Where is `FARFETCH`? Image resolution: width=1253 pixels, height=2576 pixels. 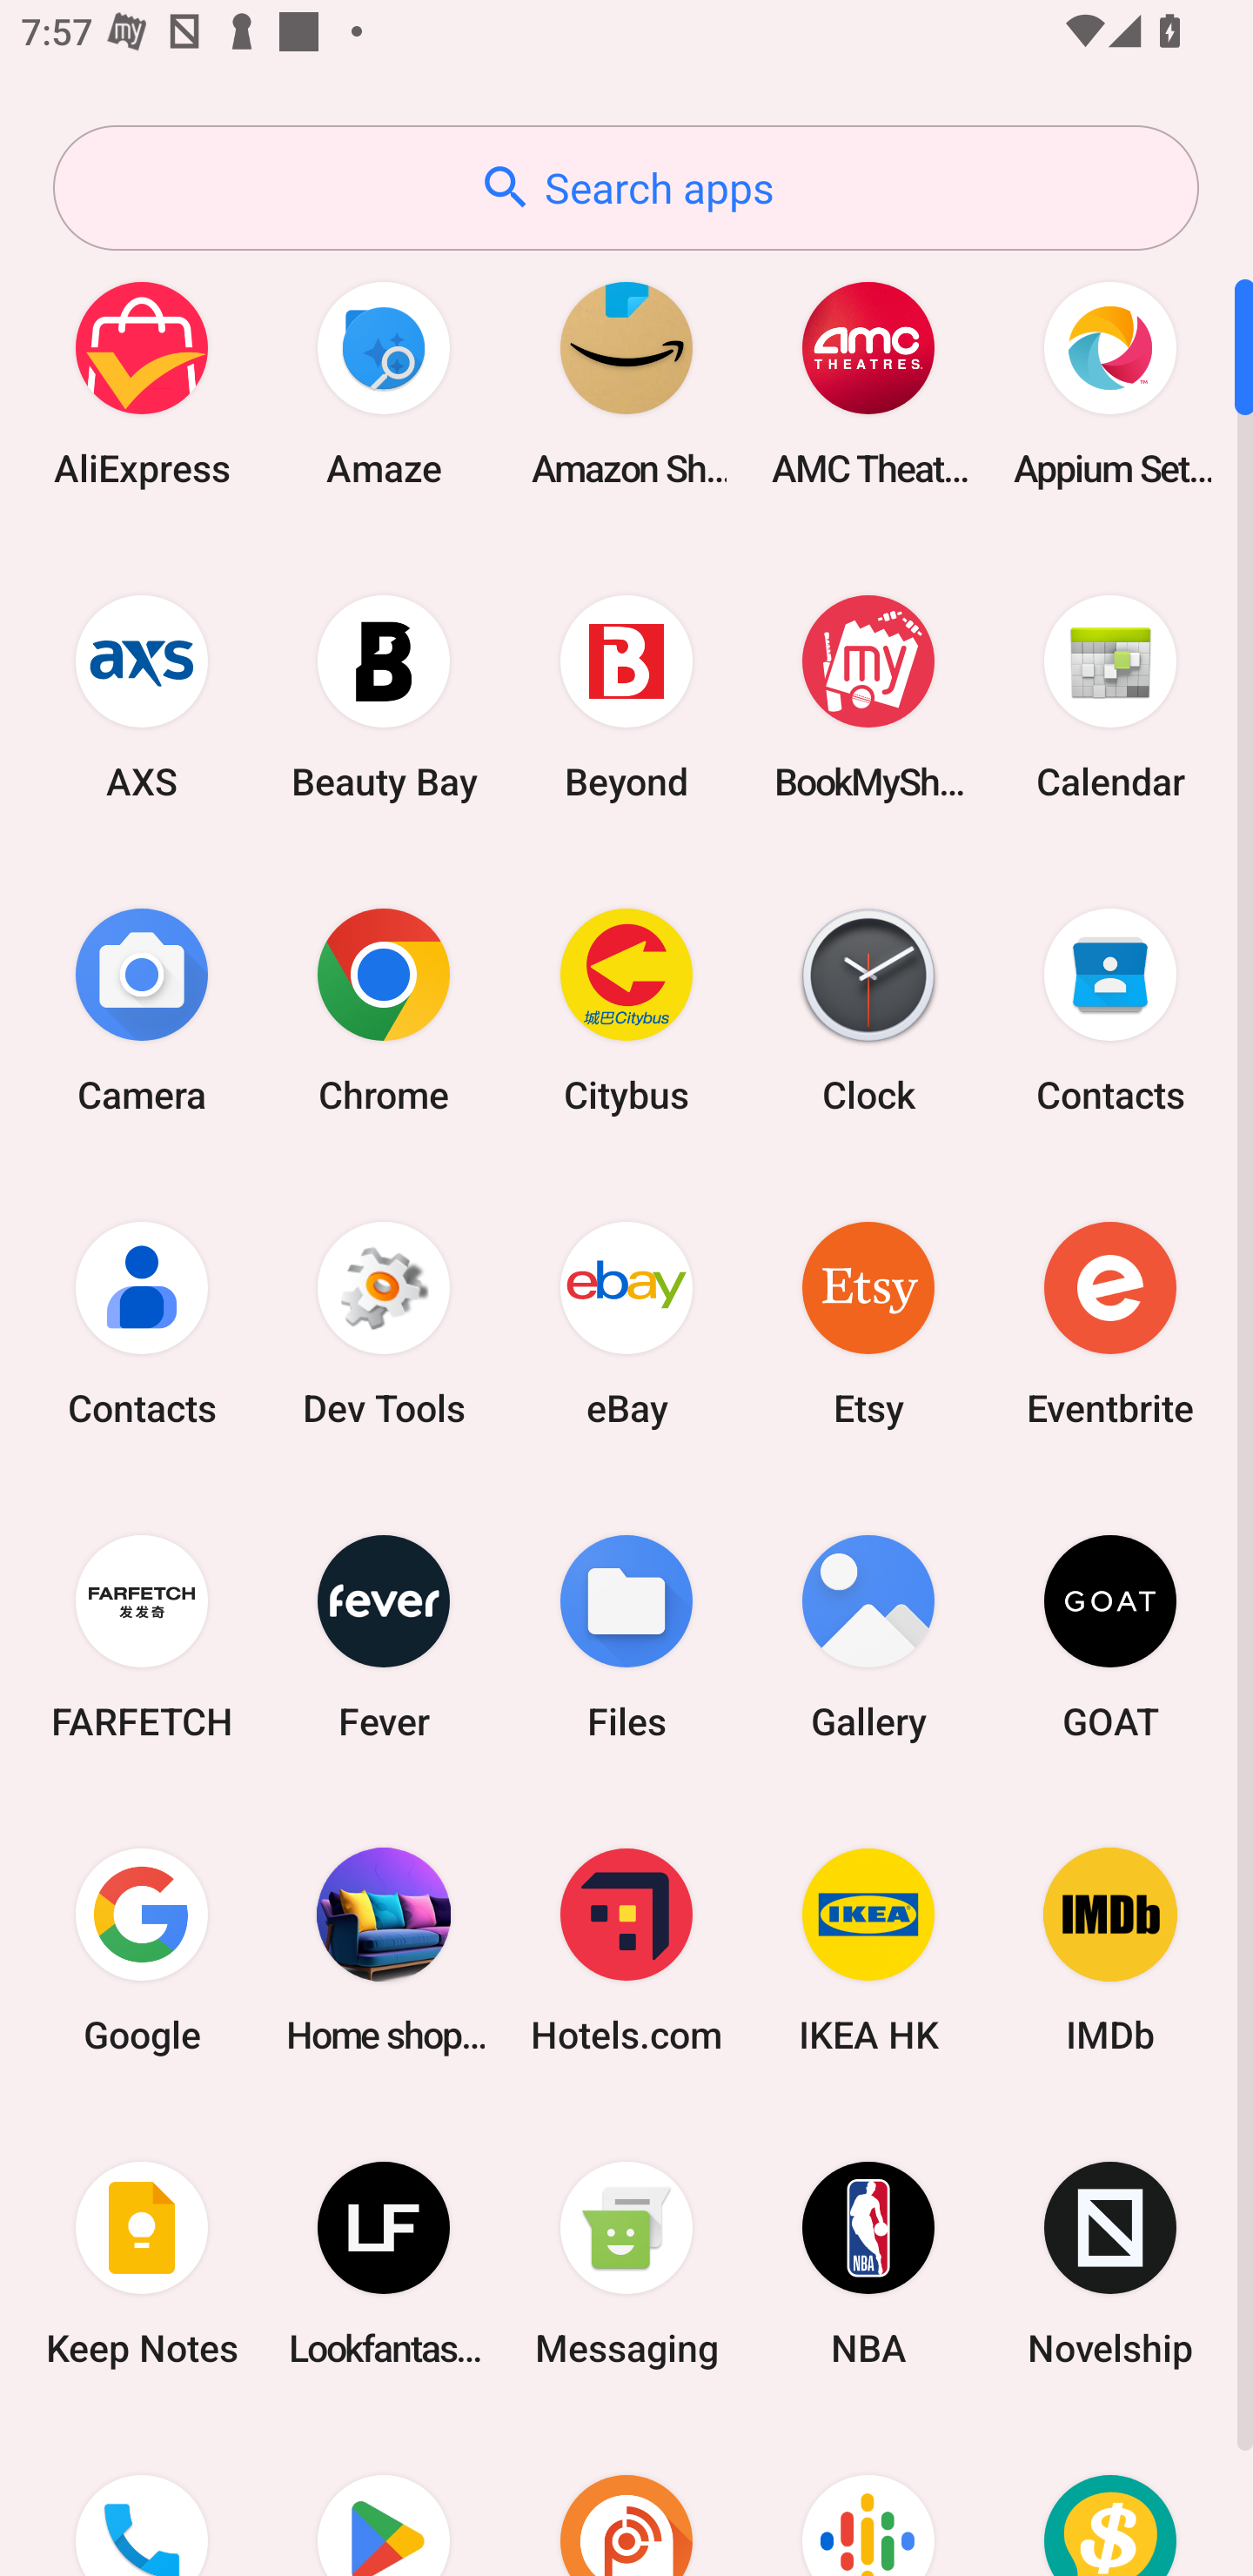 FARFETCH is located at coordinates (142, 1636).